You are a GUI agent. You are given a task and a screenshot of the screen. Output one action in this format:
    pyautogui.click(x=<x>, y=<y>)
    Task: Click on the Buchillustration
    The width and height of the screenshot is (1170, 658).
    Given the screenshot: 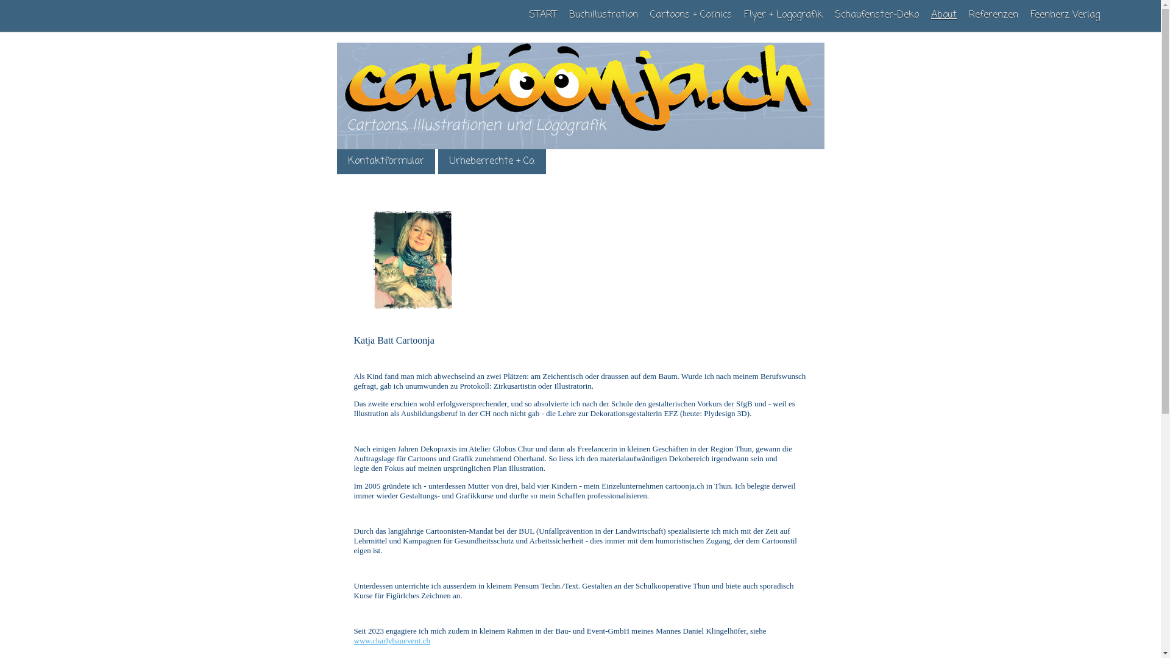 What is the action you would take?
    pyautogui.click(x=603, y=15)
    